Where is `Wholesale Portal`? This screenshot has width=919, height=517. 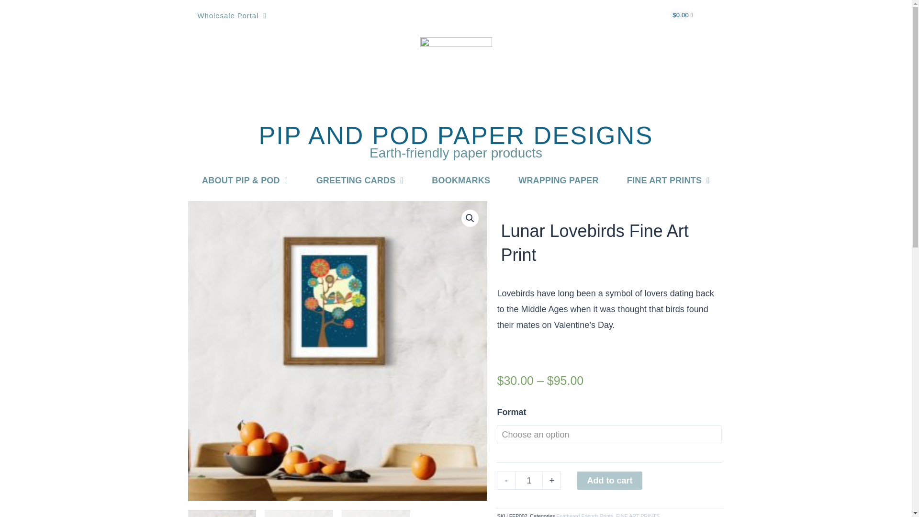
Wholesale Portal is located at coordinates (232, 15).